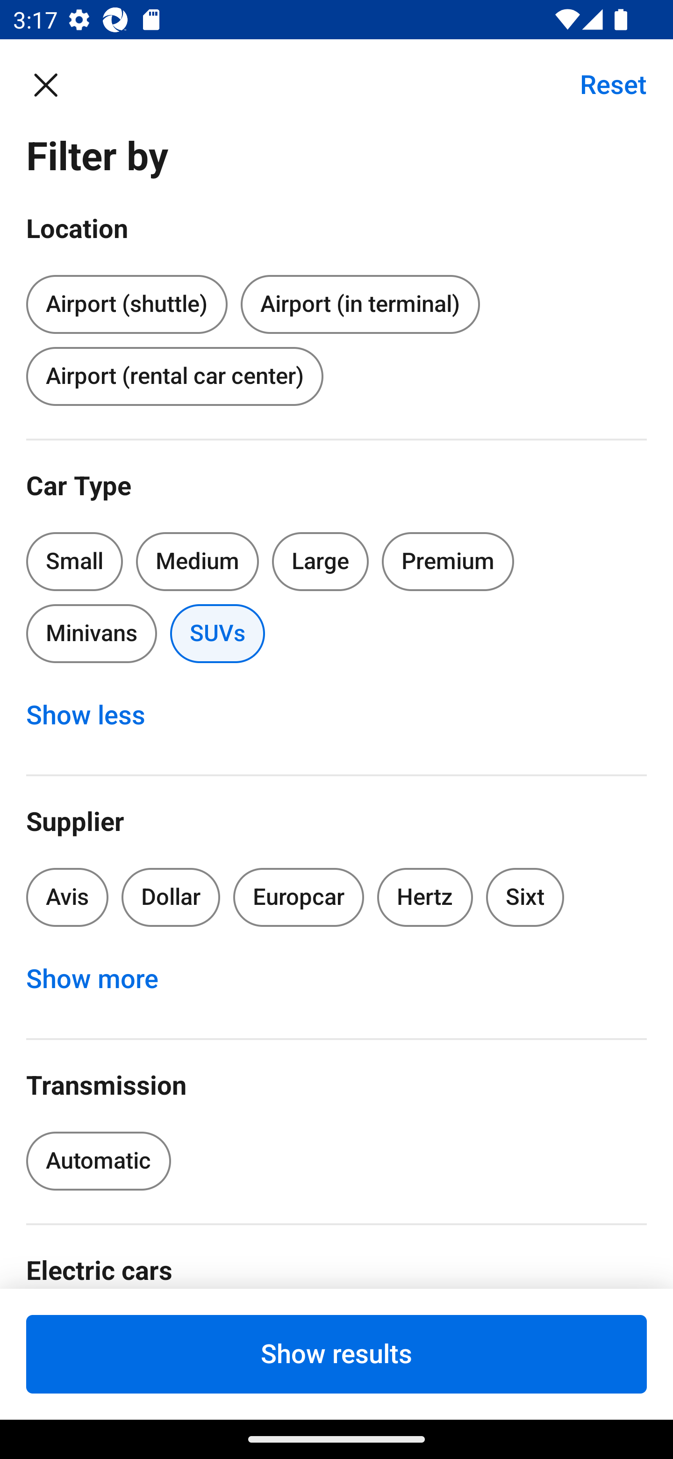  What do you see at coordinates (102, 979) in the screenshot?
I see `Show more` at bounding box center [102, 979].